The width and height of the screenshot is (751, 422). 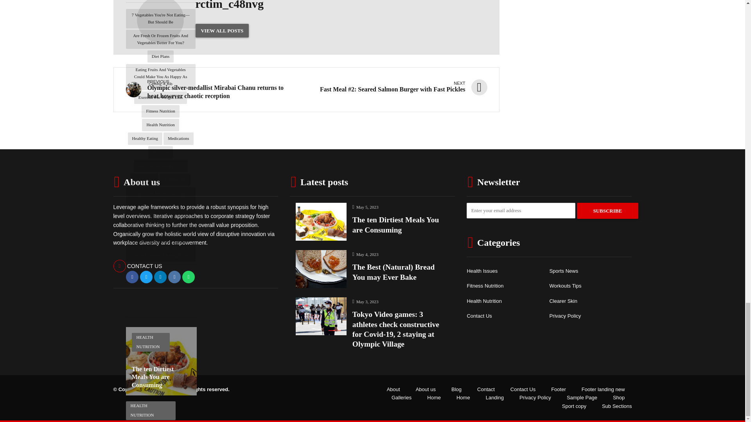 I want to click on Diet Plans, so click(x=160, y=56).